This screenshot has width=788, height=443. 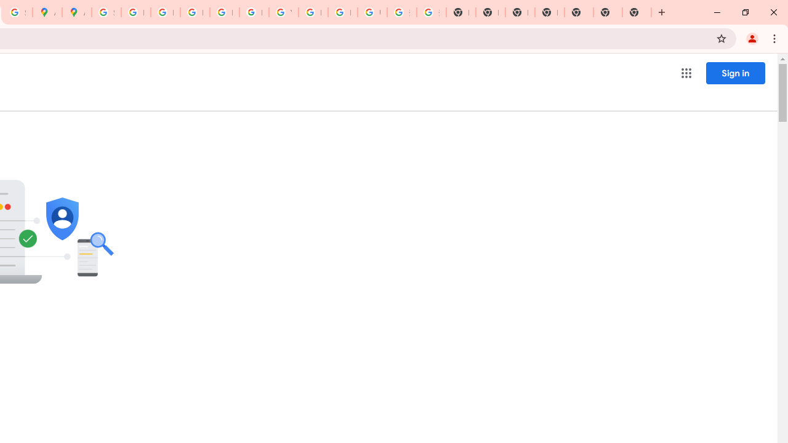 What do you see at coordinates (549, 12) in the screenshot?
I see `New Tab` at bounding box center [549, 12].